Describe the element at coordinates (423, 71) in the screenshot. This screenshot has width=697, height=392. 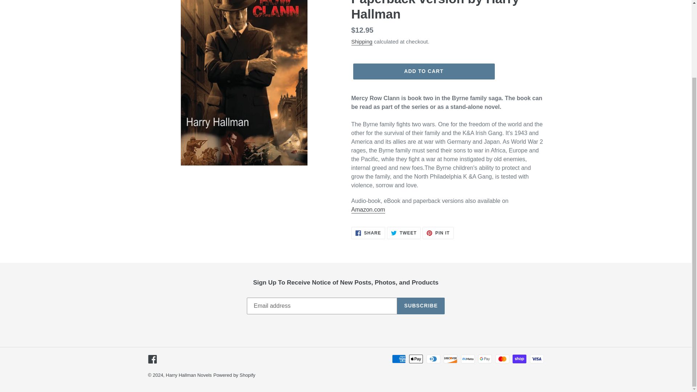
I see `SUBSCRIBE` at that location.